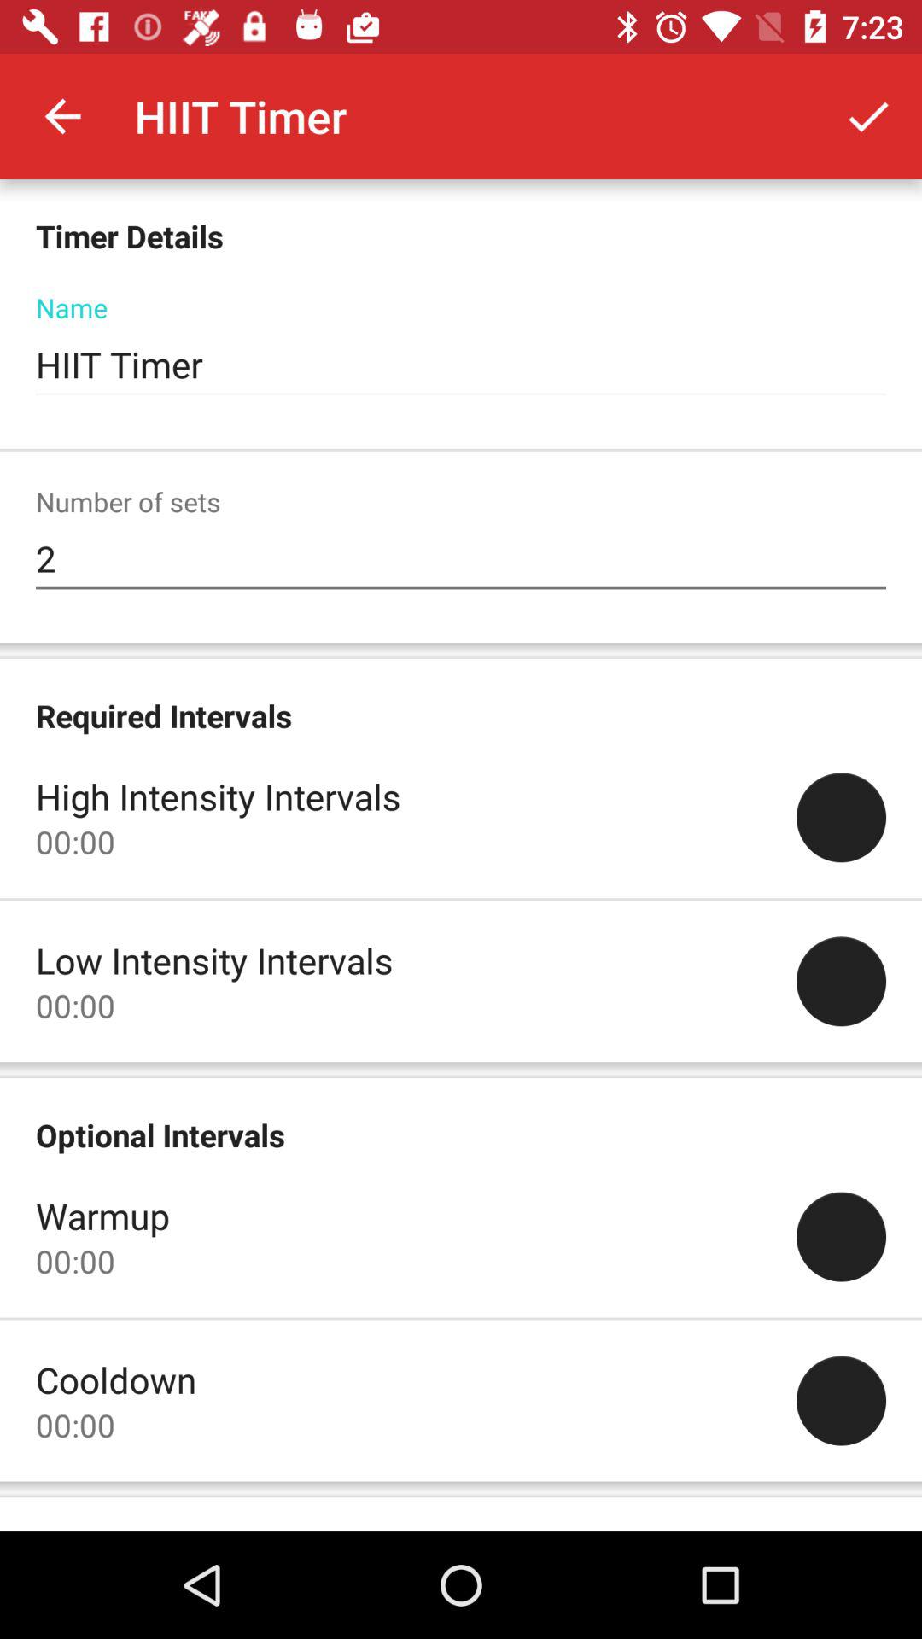 The width and height of the screenshot is (922, 1639). I want to click on tap app next to the hiit timer, so click(867, 116).